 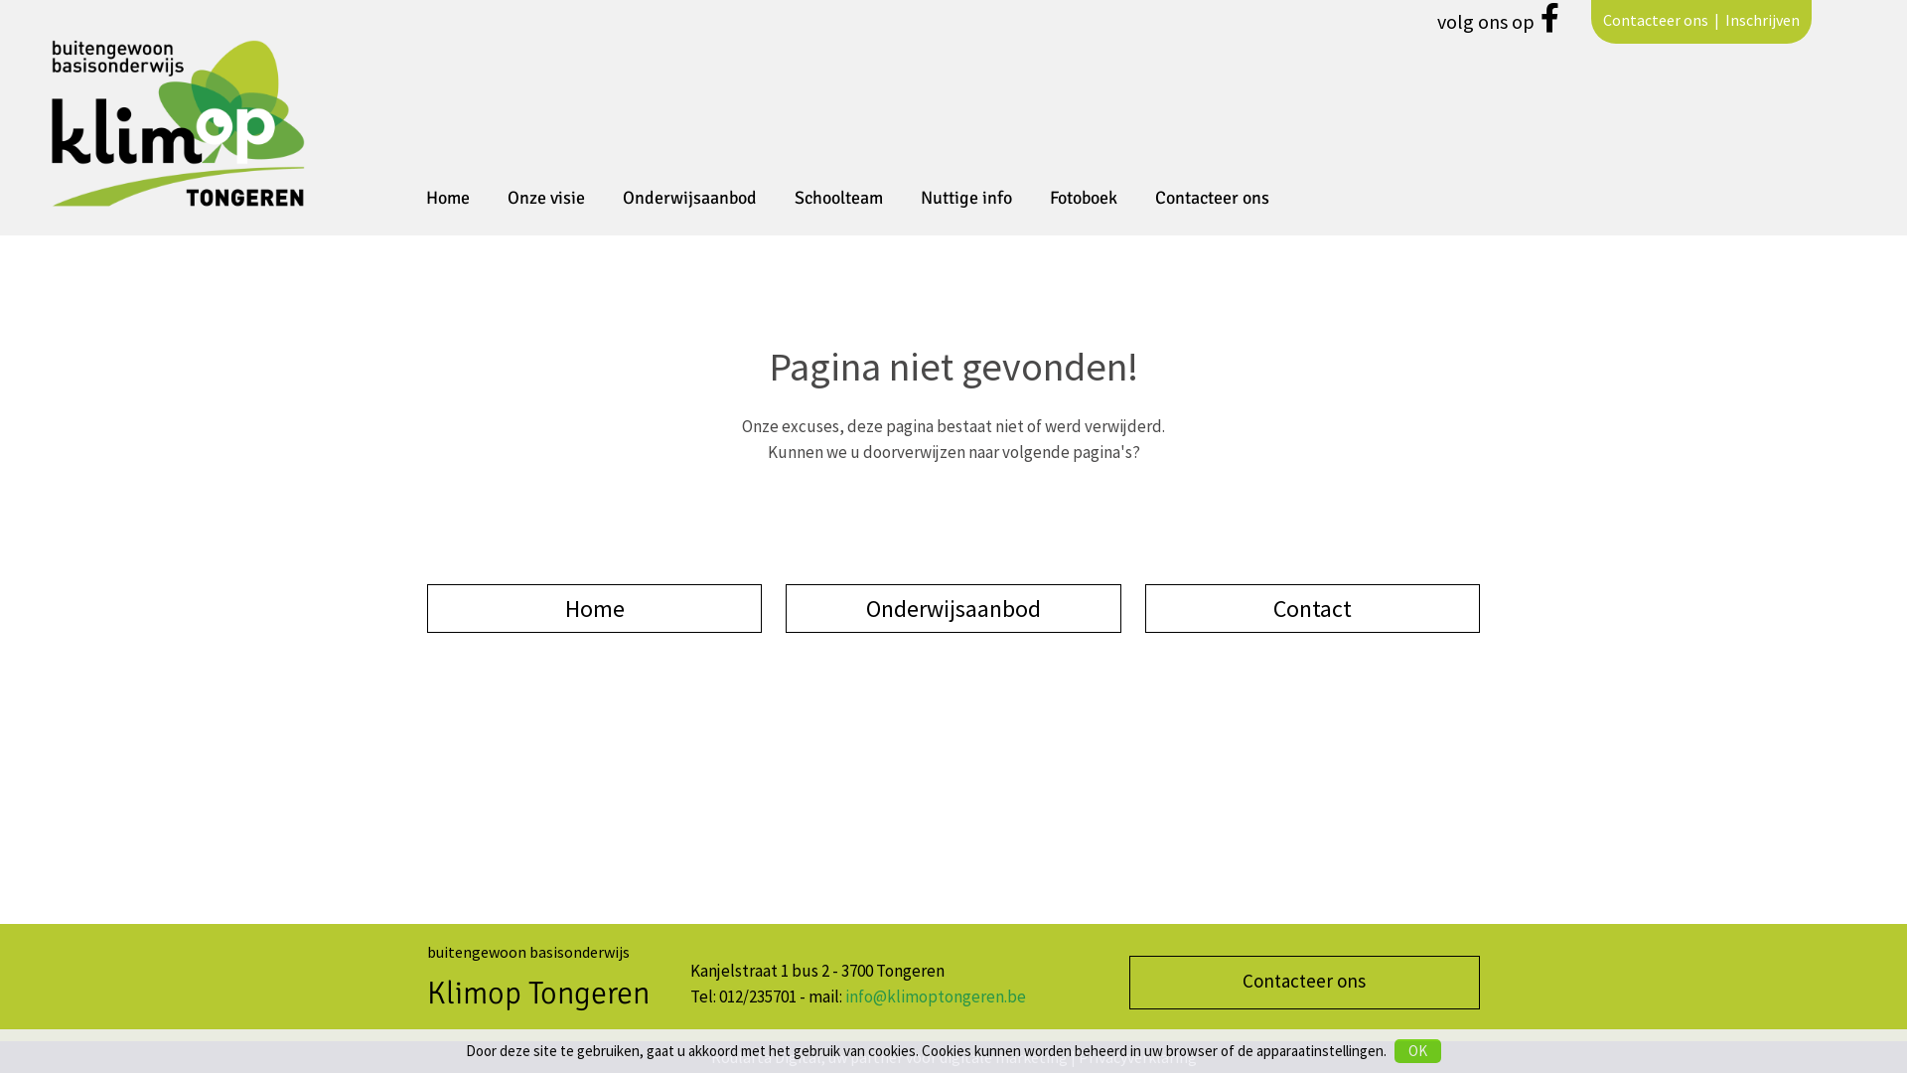 I want to click on Inschrijven, so click(x=1762, y=20).